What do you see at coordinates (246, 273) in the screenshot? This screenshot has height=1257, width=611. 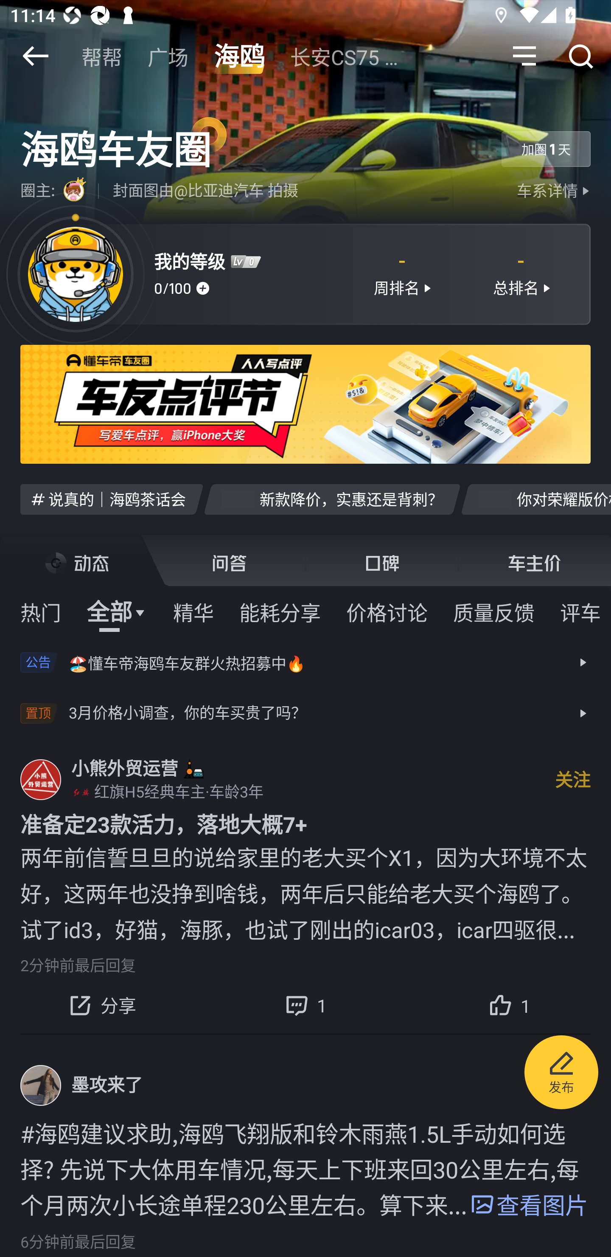 I see `我的等级 0/100 ` at bounding box center [246, 273].